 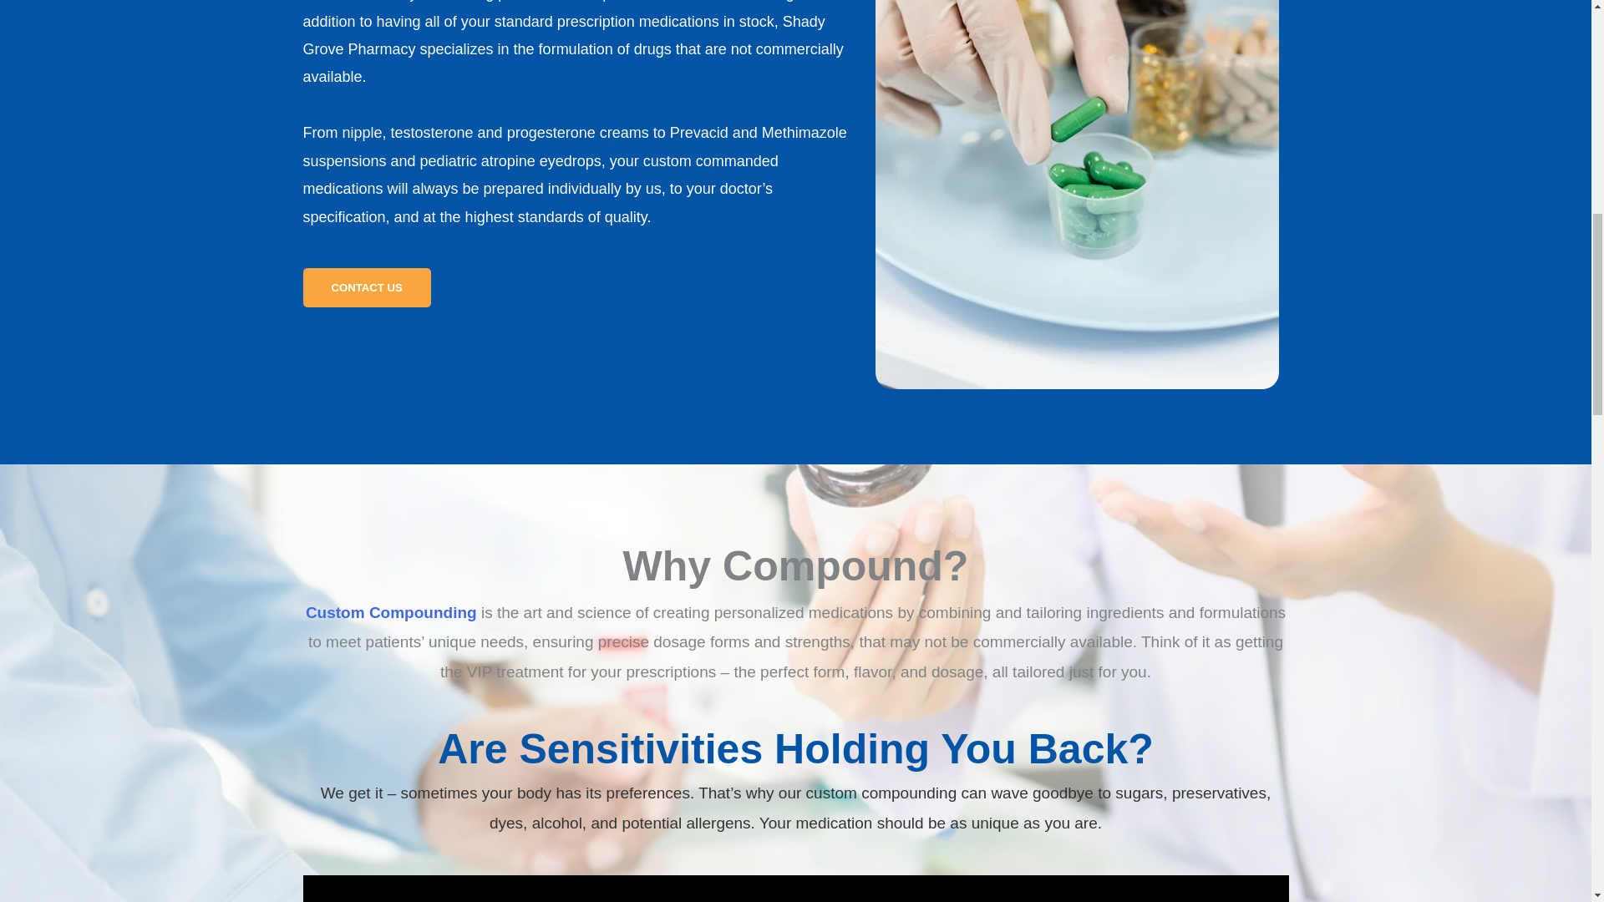 What do you see at coordinates (391, 612) in the screenshot?
I see `Custom Compounding` at bounding box center [391, 612].